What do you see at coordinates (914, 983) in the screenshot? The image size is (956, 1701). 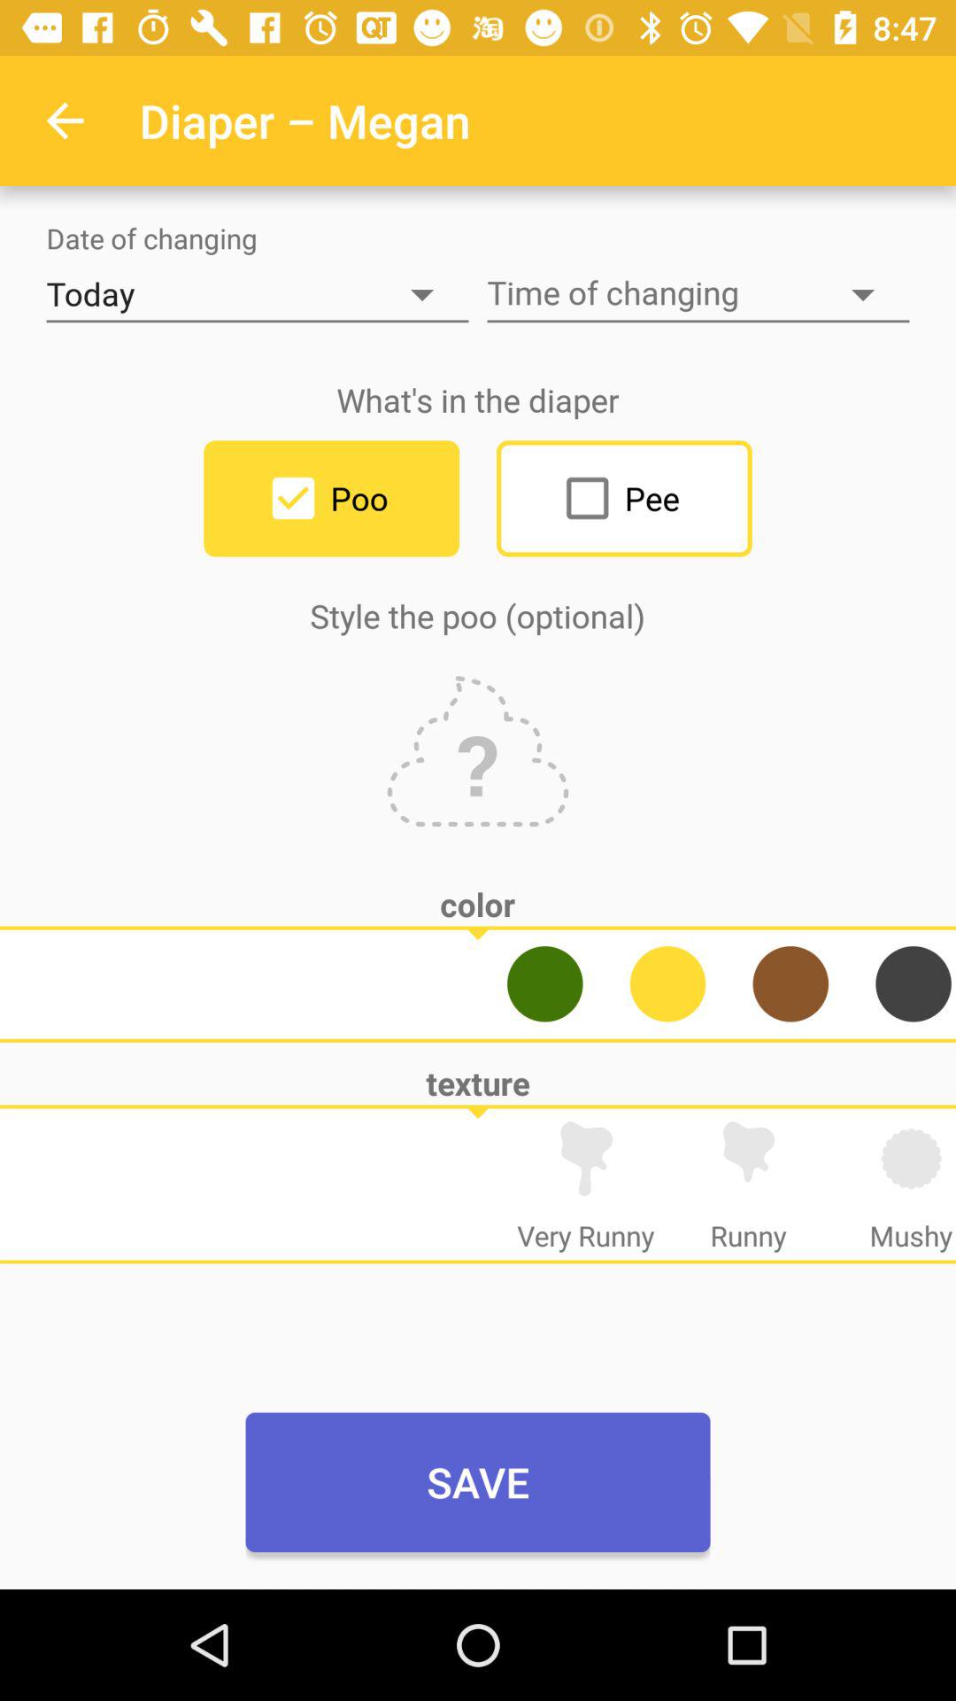 I see `color for diaper` at bounding box center [914, 983].